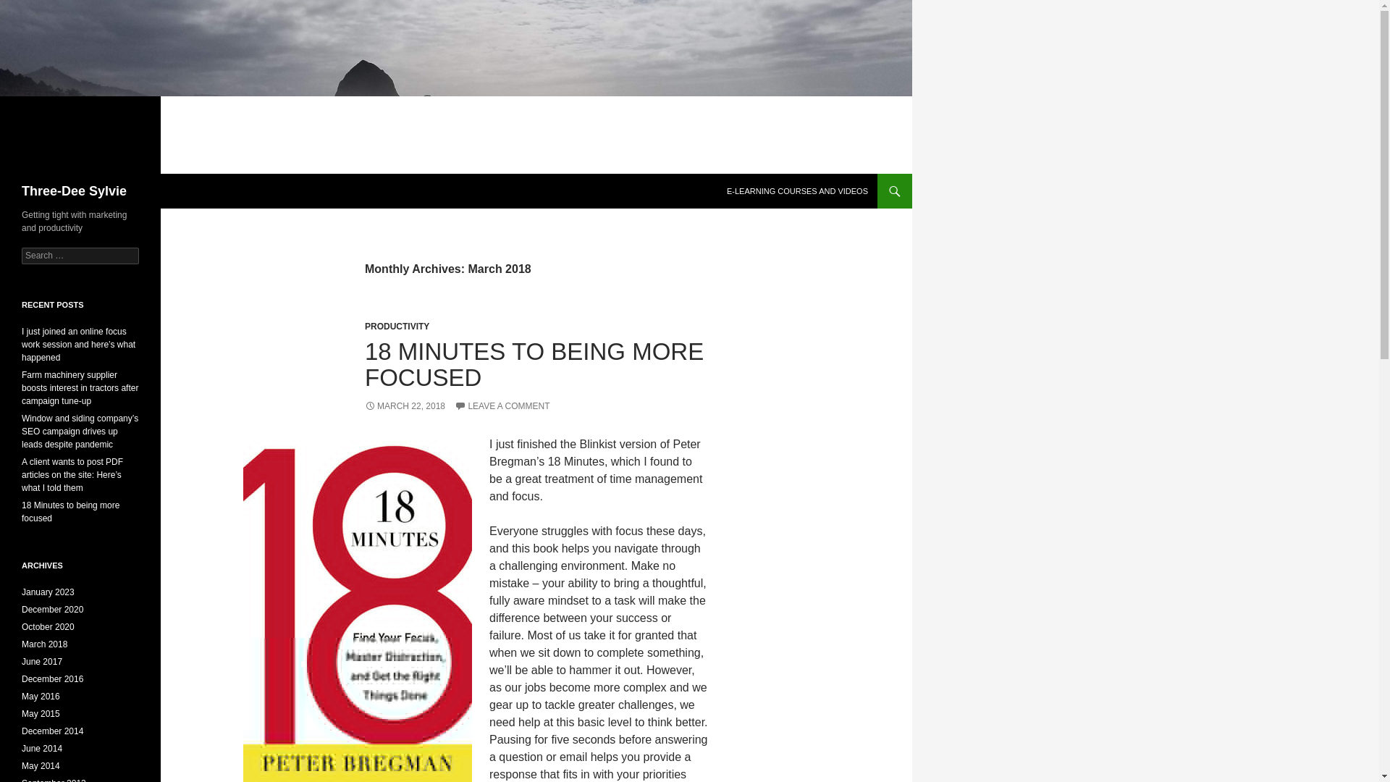 Image resolution: width=1390 pixels, height=782 pixels. Describe the element at coordinates (52, 679) in the screenshot. I see `December 2016` at that location.